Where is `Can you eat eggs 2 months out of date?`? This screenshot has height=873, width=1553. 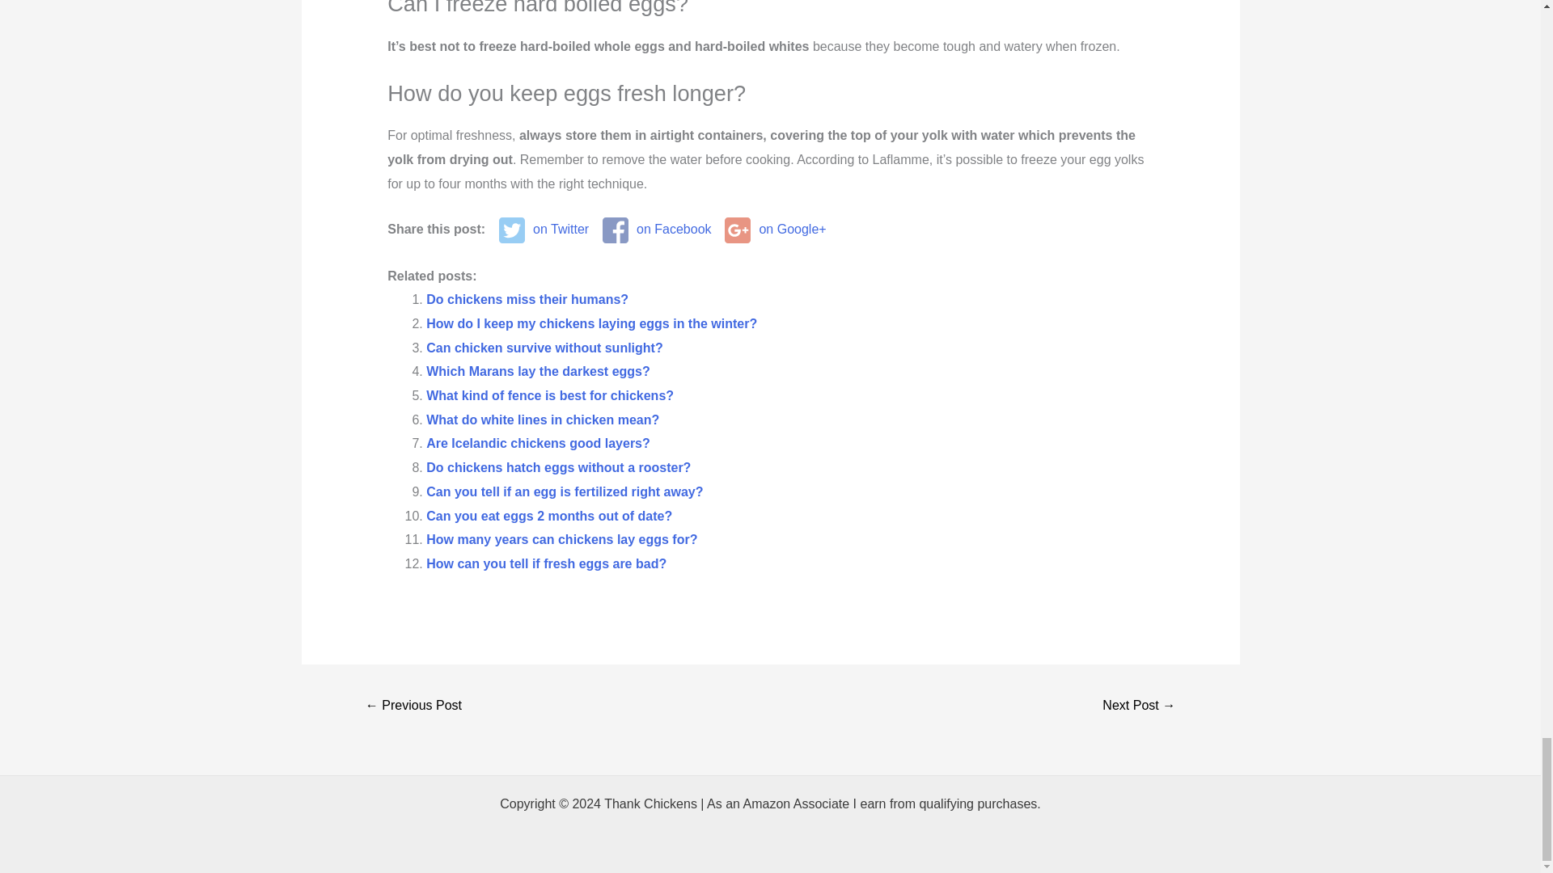
Can you eat eggs 2 months out of date? is located at coordinates (548, 516).